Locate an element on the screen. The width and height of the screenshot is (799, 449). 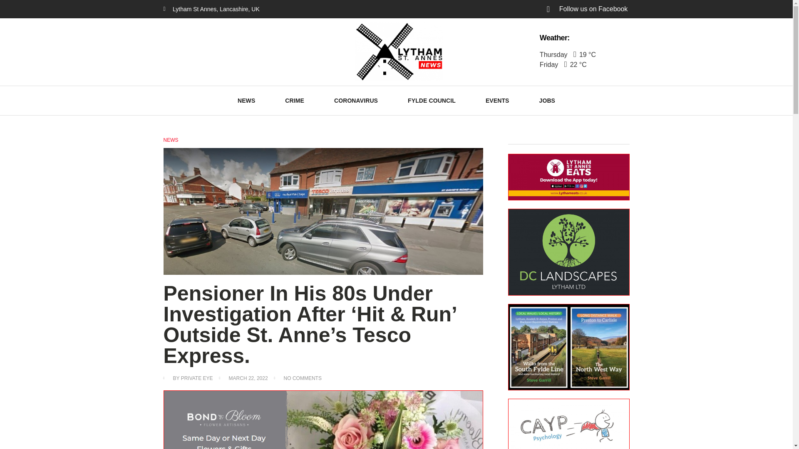
FYLDE COUNCIL is located at coordinates (432, 101).